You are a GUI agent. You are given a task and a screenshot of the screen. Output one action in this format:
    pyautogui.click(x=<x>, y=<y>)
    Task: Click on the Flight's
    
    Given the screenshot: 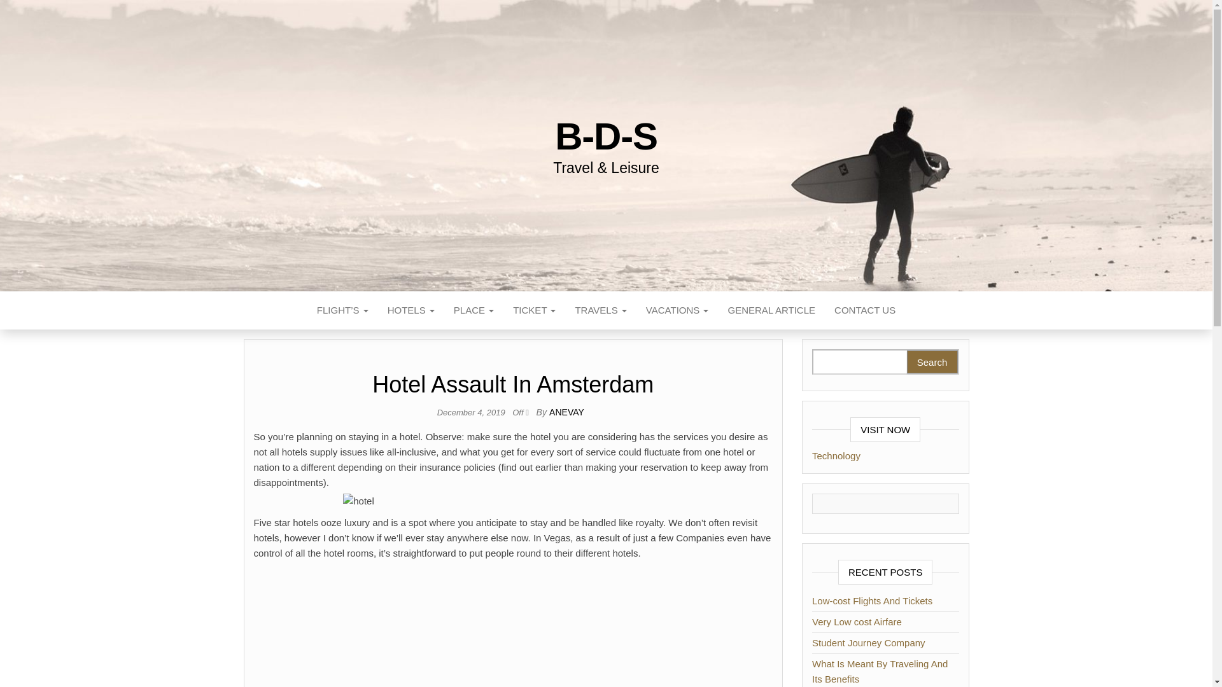 What is the action you would take?
    pyautogui.click(x=342, y=310)
    